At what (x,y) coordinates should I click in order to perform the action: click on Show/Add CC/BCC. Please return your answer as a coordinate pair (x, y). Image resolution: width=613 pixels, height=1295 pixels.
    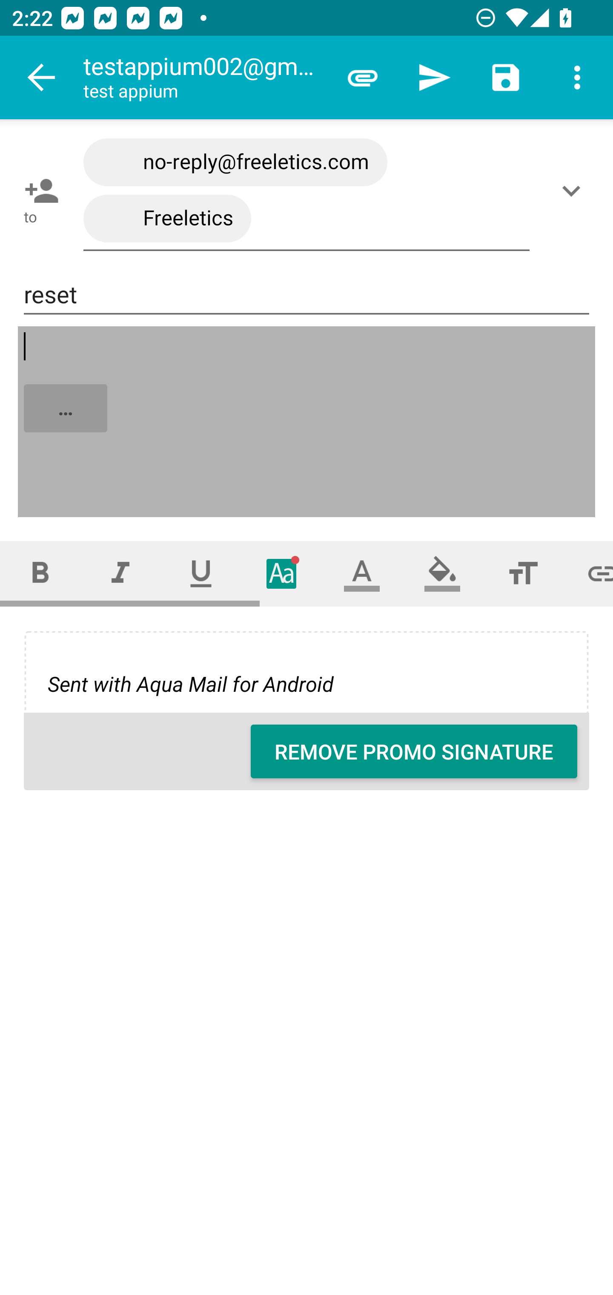
    Looking at the image, I should click on (574, 191).